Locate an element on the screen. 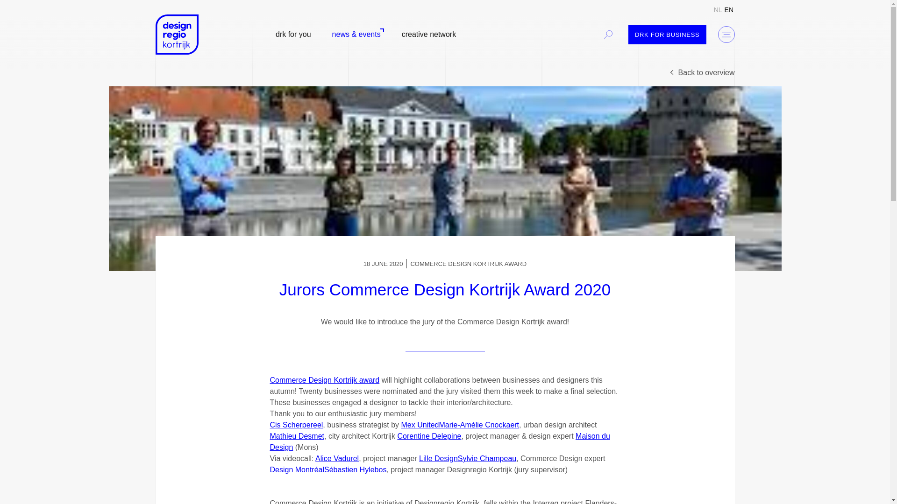 The image size is (897, 504). Corentine Delepine is located at coordinates (429, 436).